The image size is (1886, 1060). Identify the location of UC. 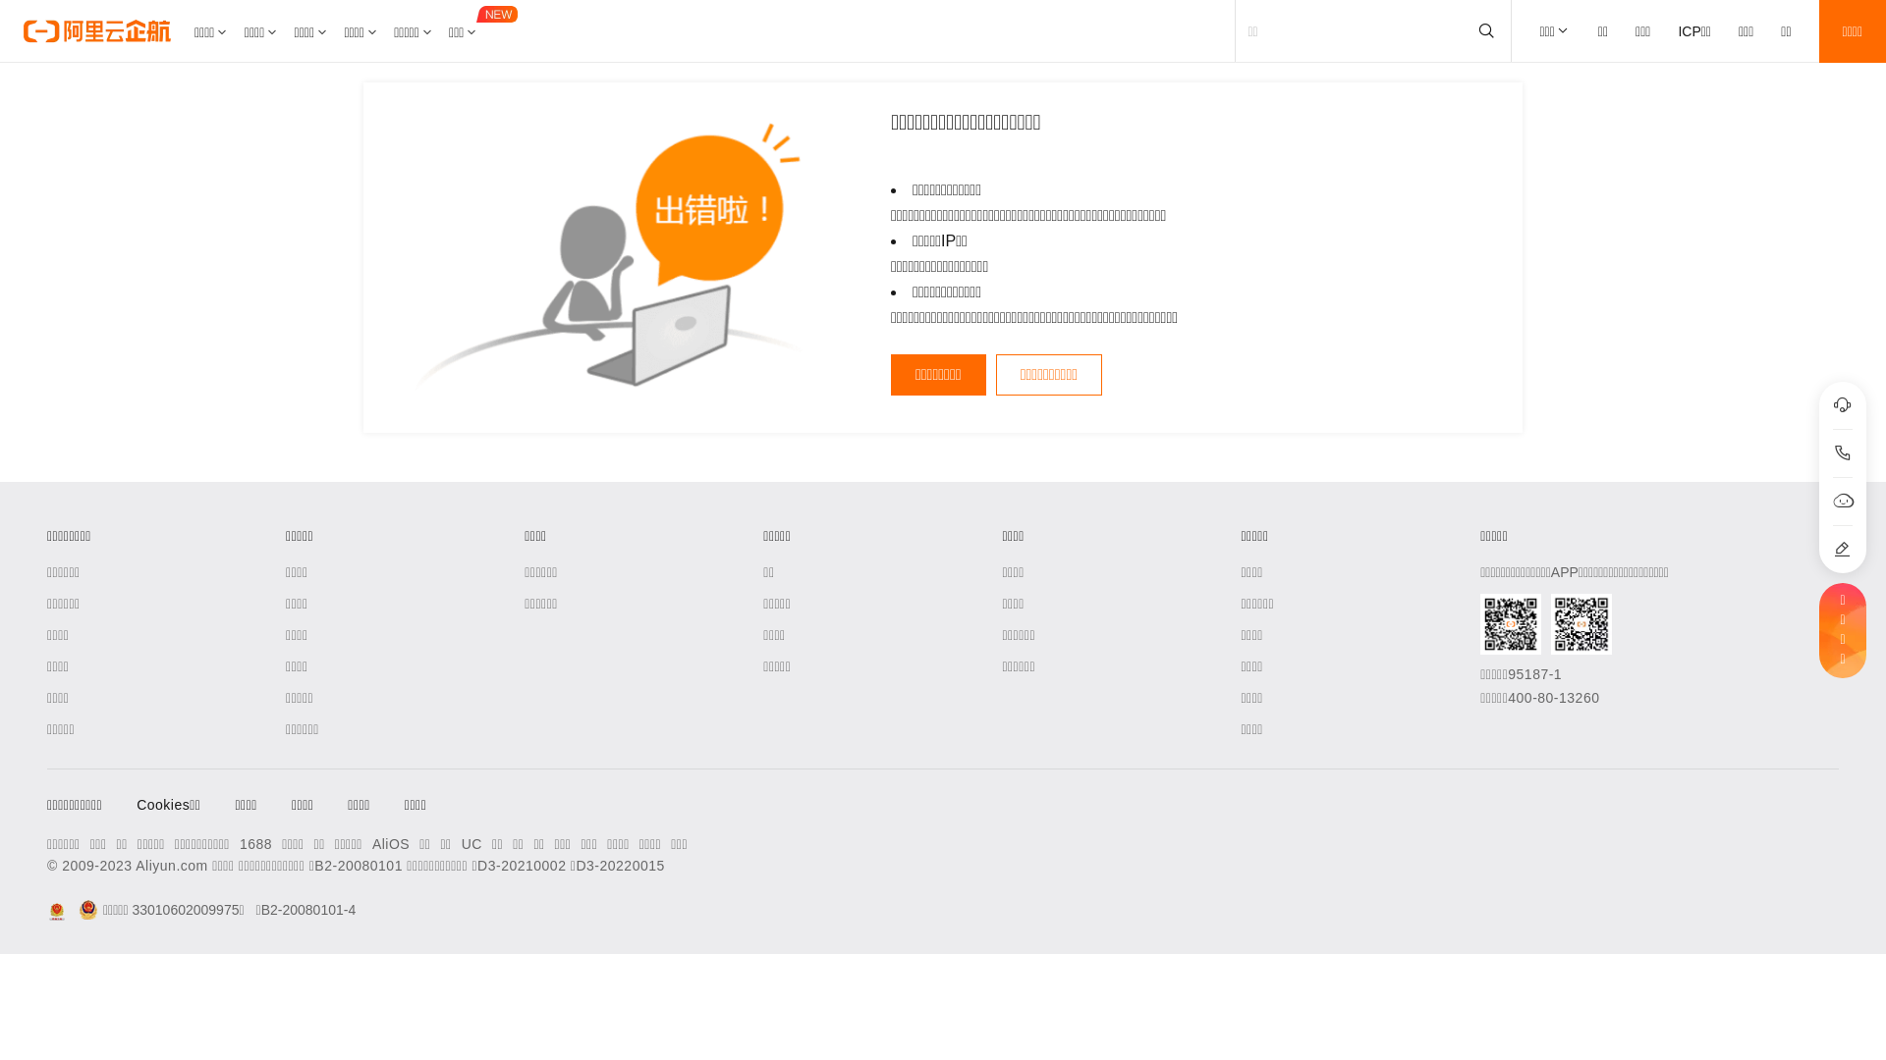
(471, 844).